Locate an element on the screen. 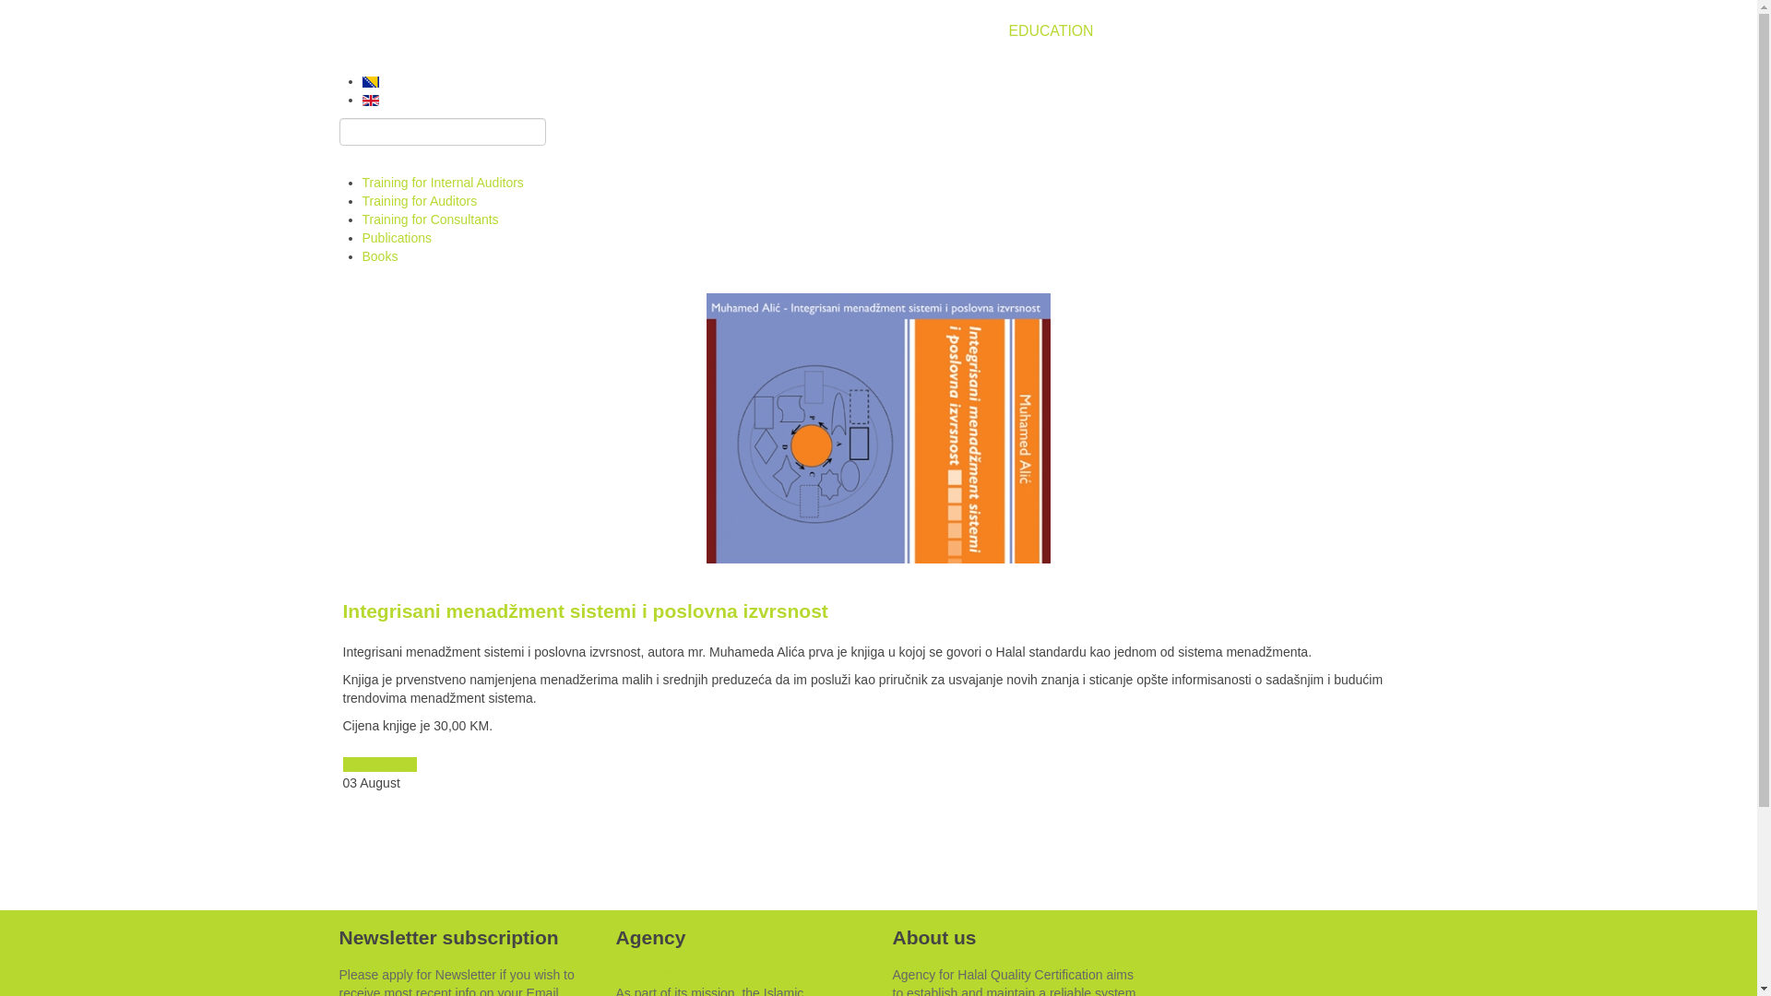 This screenshot has height=996, width=1771. Read more... is located at coordinates (380, 765).